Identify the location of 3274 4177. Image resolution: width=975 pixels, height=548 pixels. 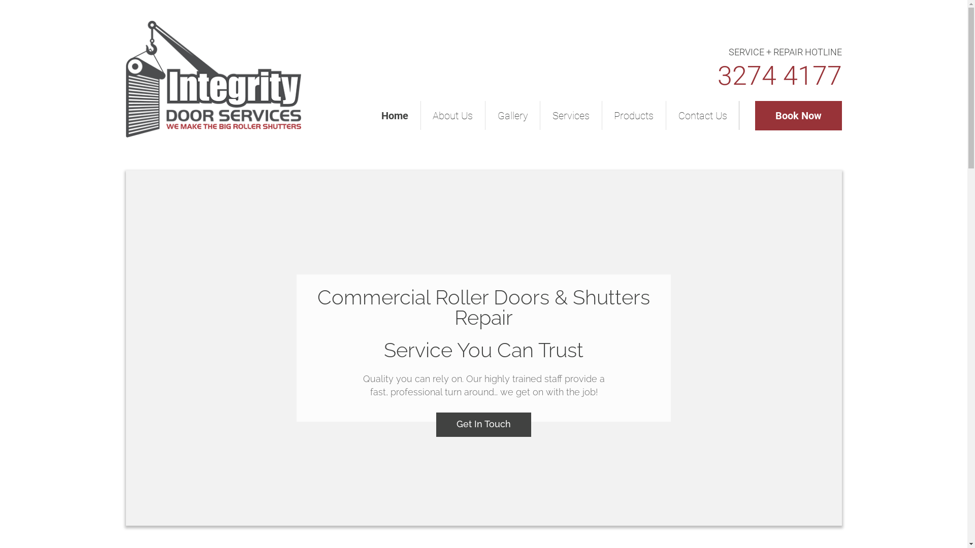
(779, 76).